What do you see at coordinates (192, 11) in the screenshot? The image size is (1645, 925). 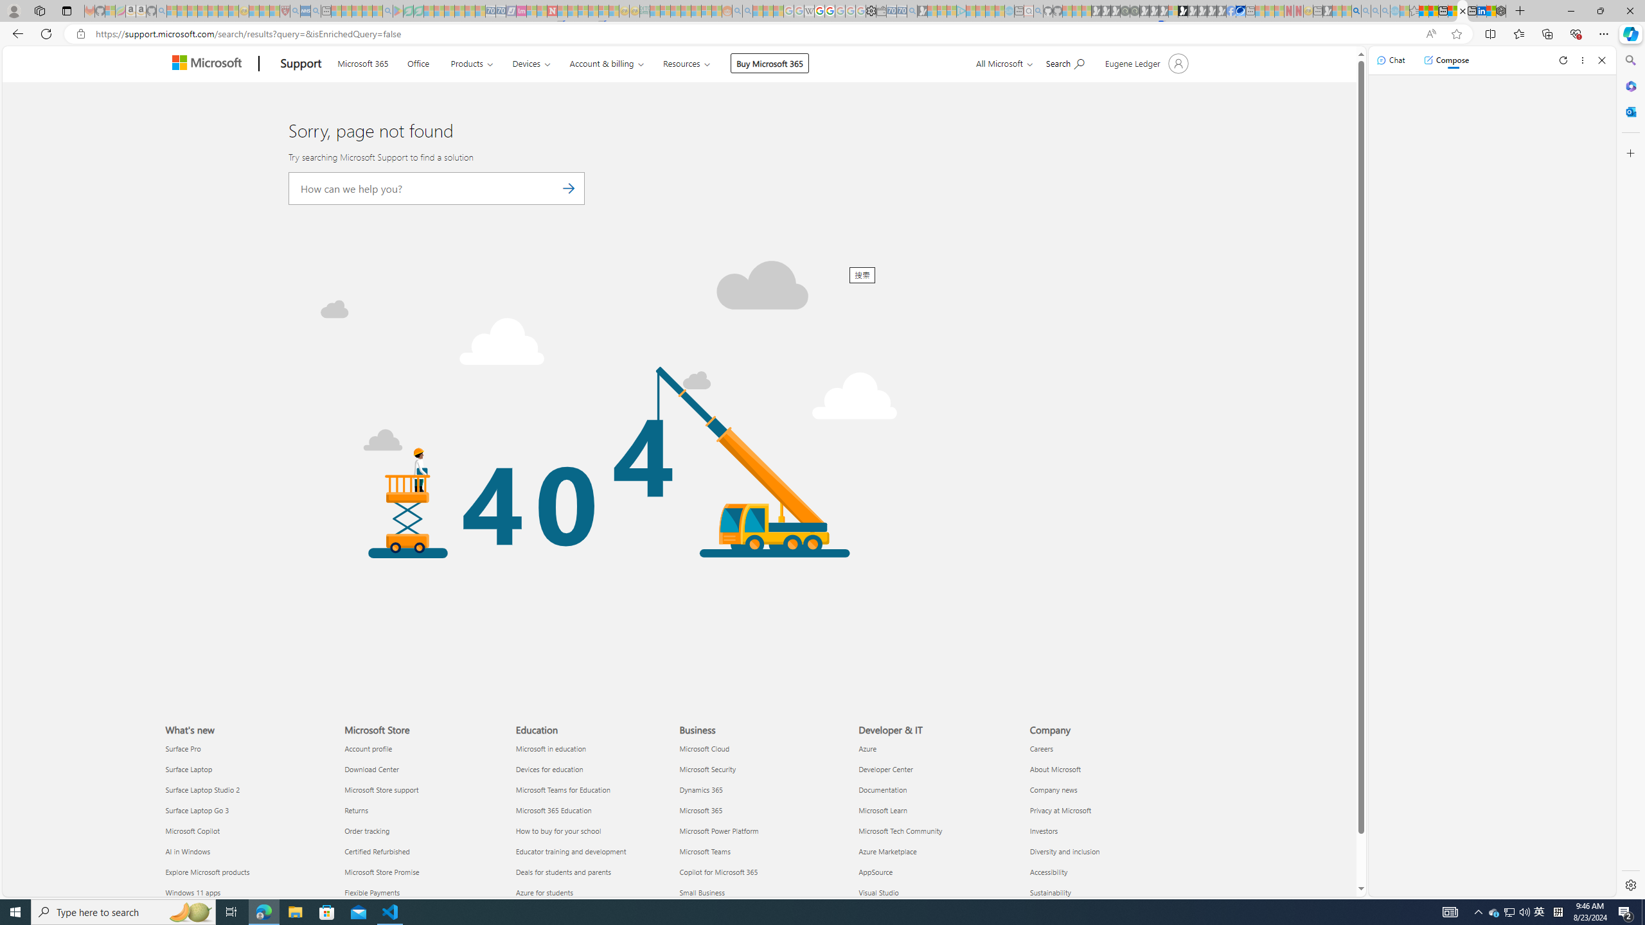 I see `The Weather Channel - MSN - Sleeping` at bounding box center [192, 11].